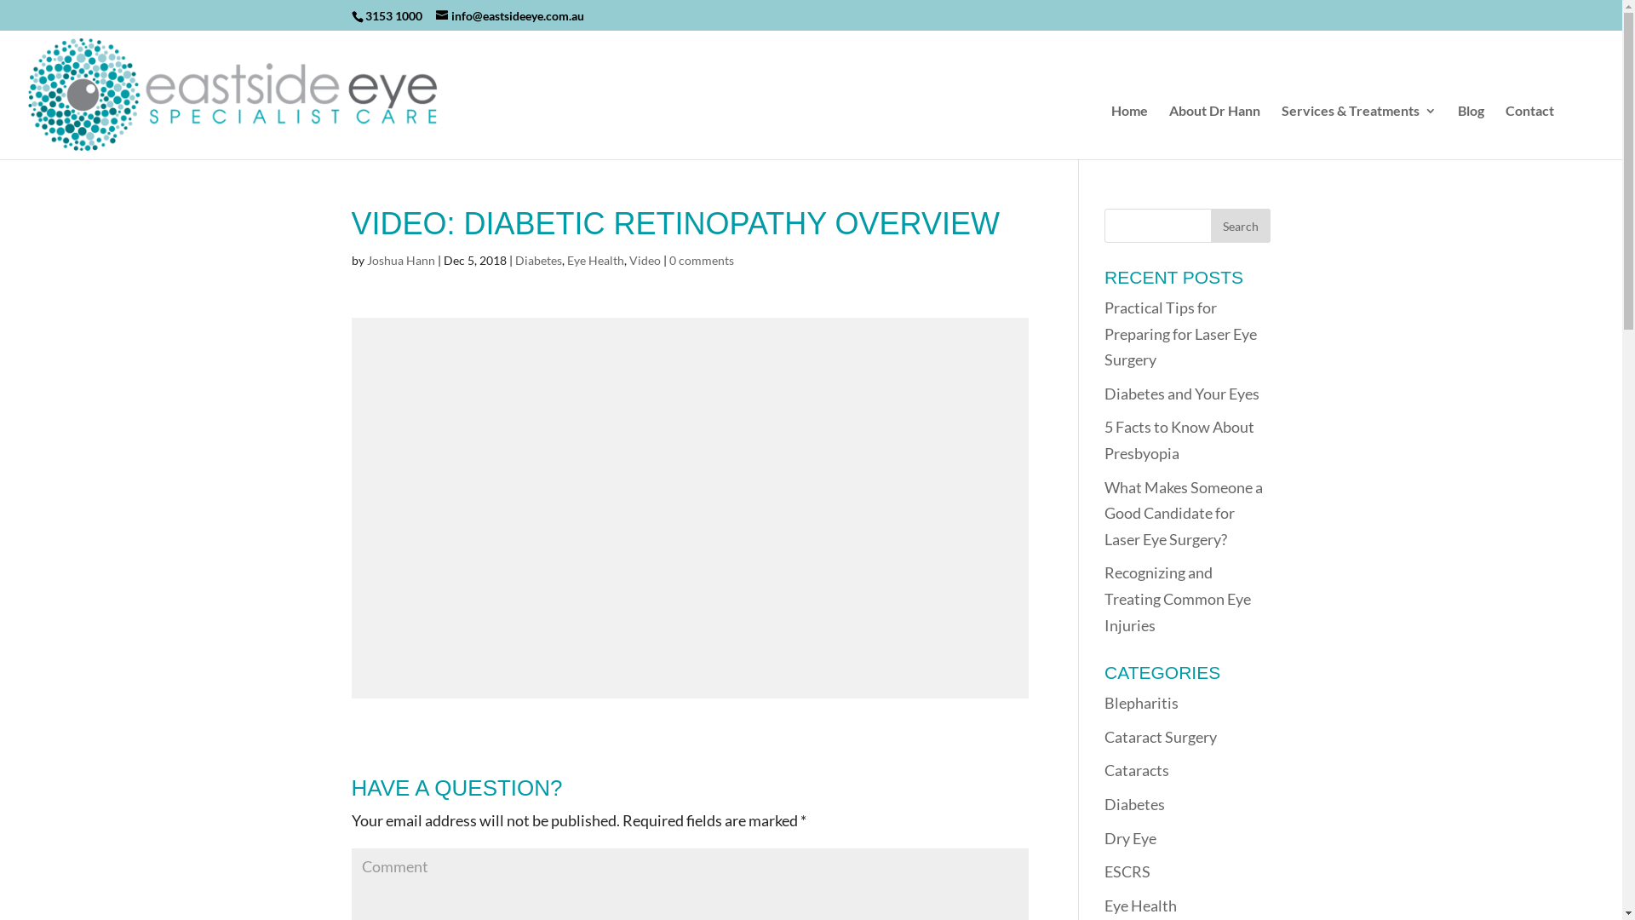 The image size is (1635, 920). Describe the element at coordinates (1179, 440) in the screenshot. I see `5 Facts to Know About Presbyopia` at that location.